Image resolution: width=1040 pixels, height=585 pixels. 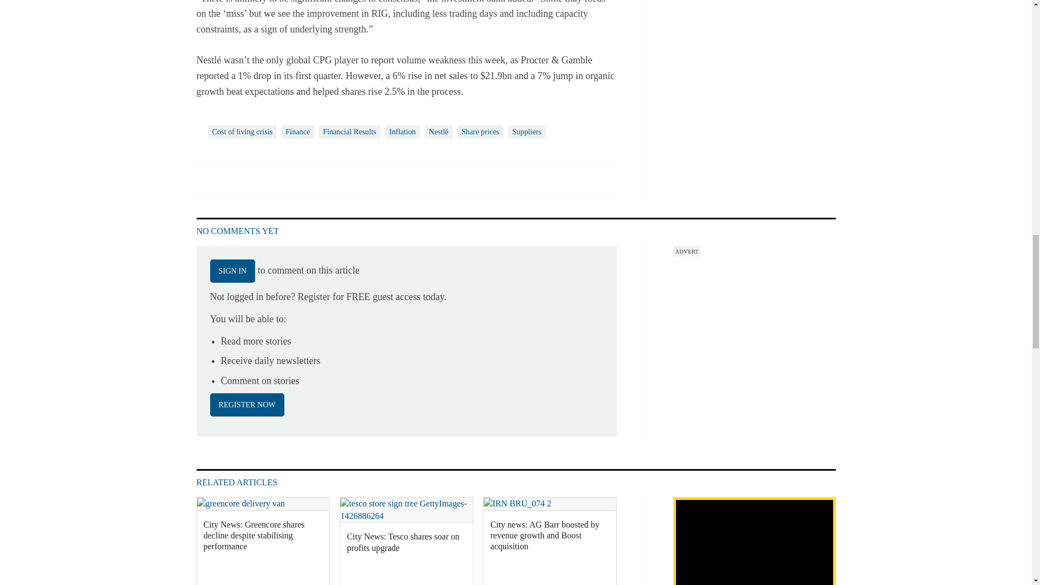 I want to click on Share this on Linked in, so click(x=252, y=180).